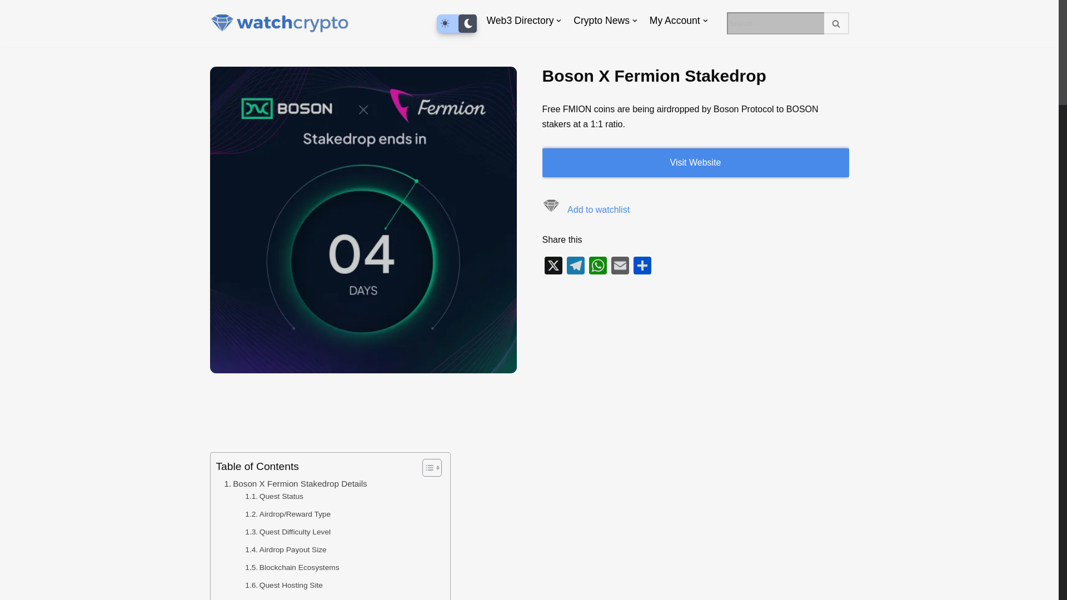 Image resolution: width=1067 pixels, height=600 pixels. What do you see at coordinates (598, 267) in the screenshot?
I see `WhatsApp` at bounding box center [598, 267].